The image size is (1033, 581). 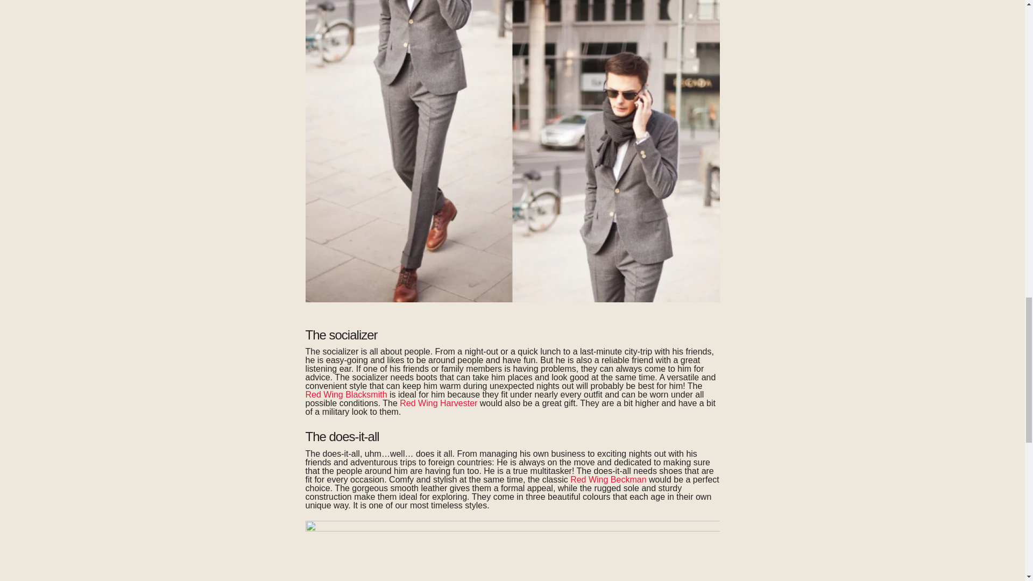 I want to click on Red Wing Beckman, so click(x=608, y=479).